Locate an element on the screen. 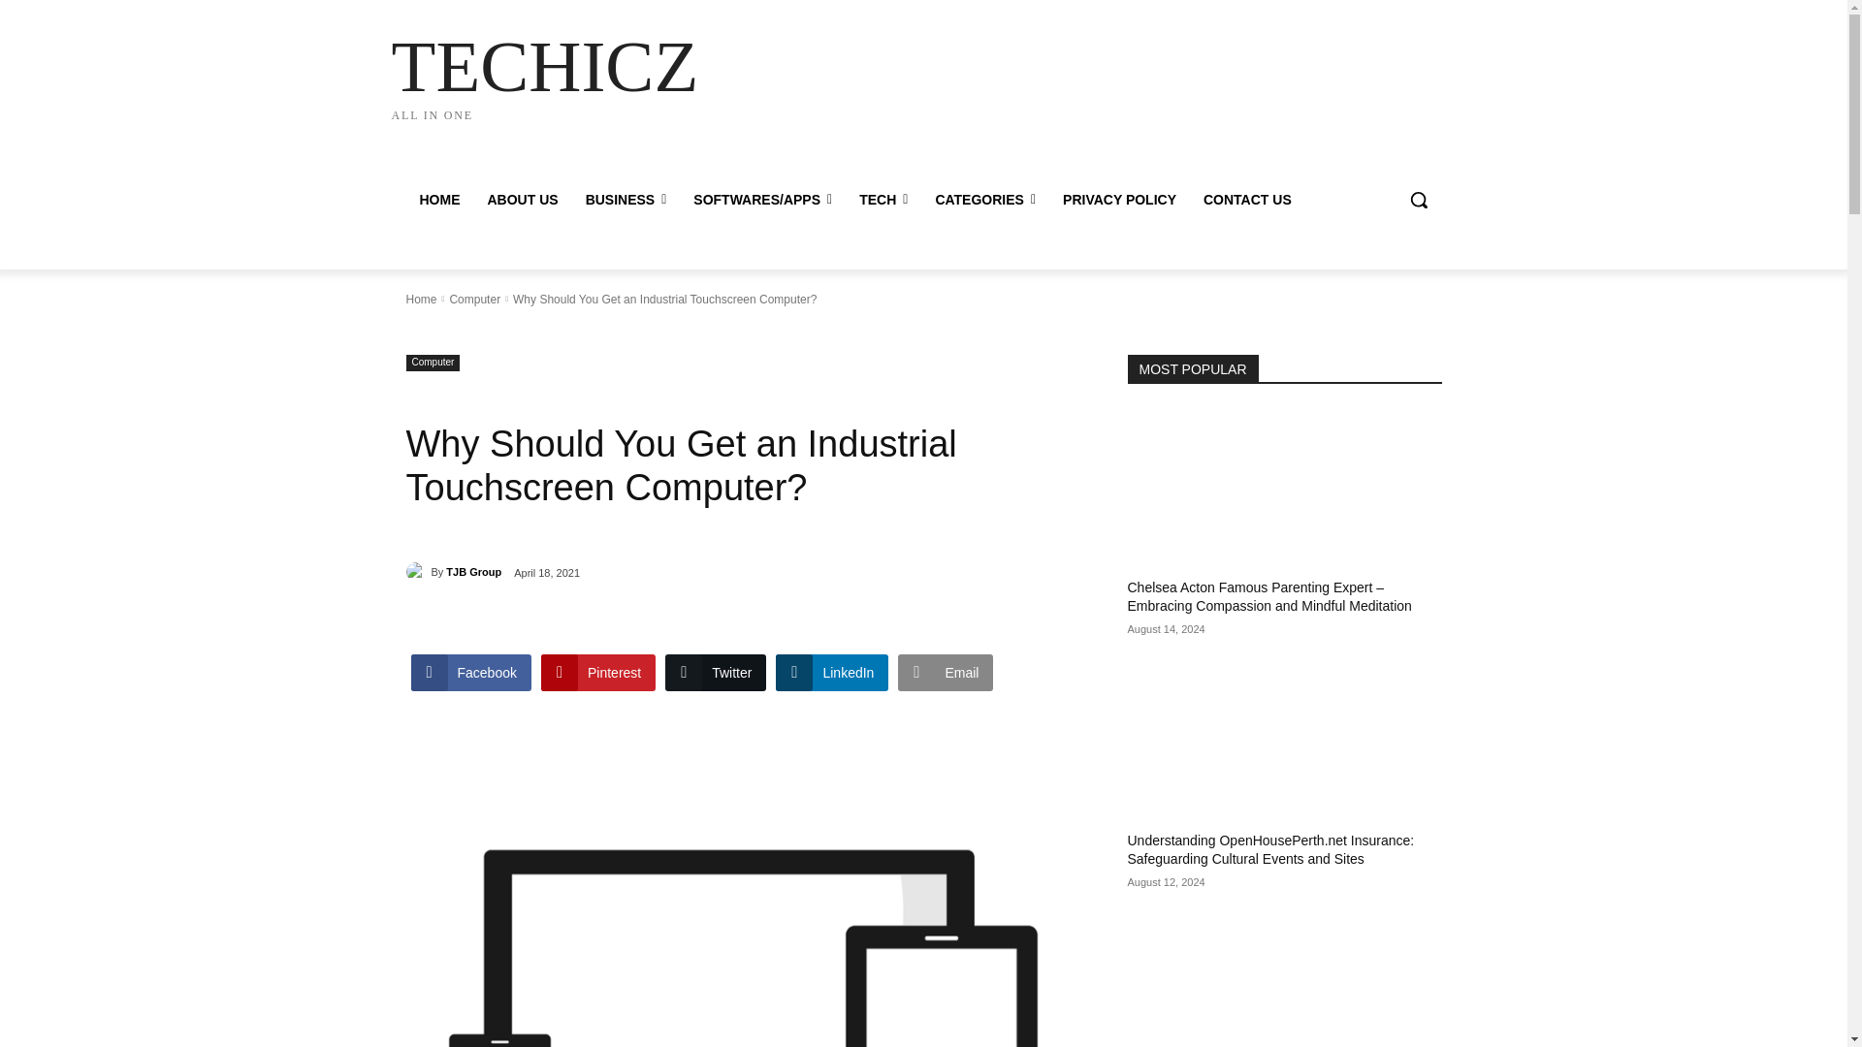 The height and width of the screenshot is (1047, 1862). BUSINESS is located at coordinates (626, 200).